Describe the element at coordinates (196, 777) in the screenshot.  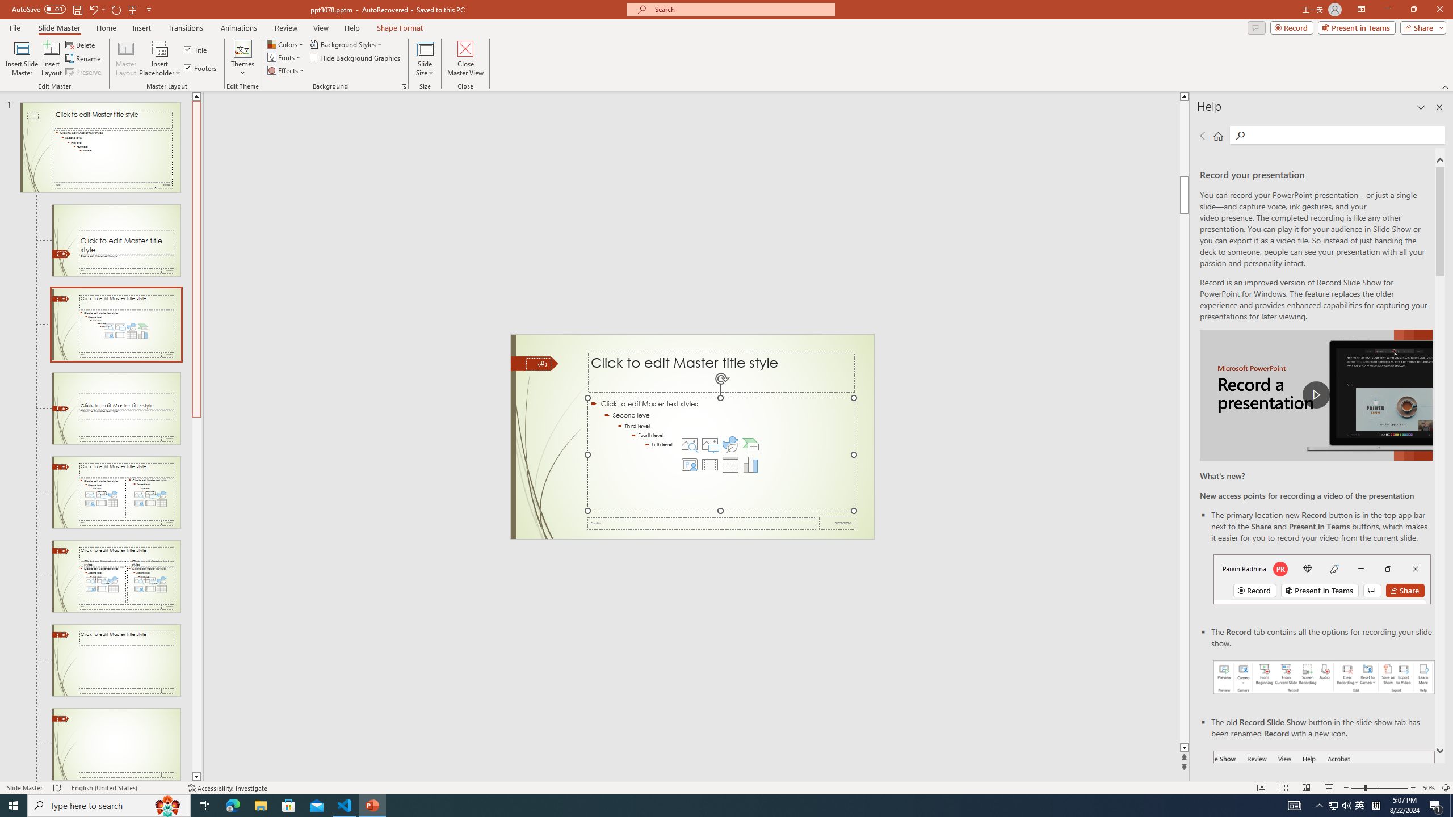
I see `Line down` at that location.